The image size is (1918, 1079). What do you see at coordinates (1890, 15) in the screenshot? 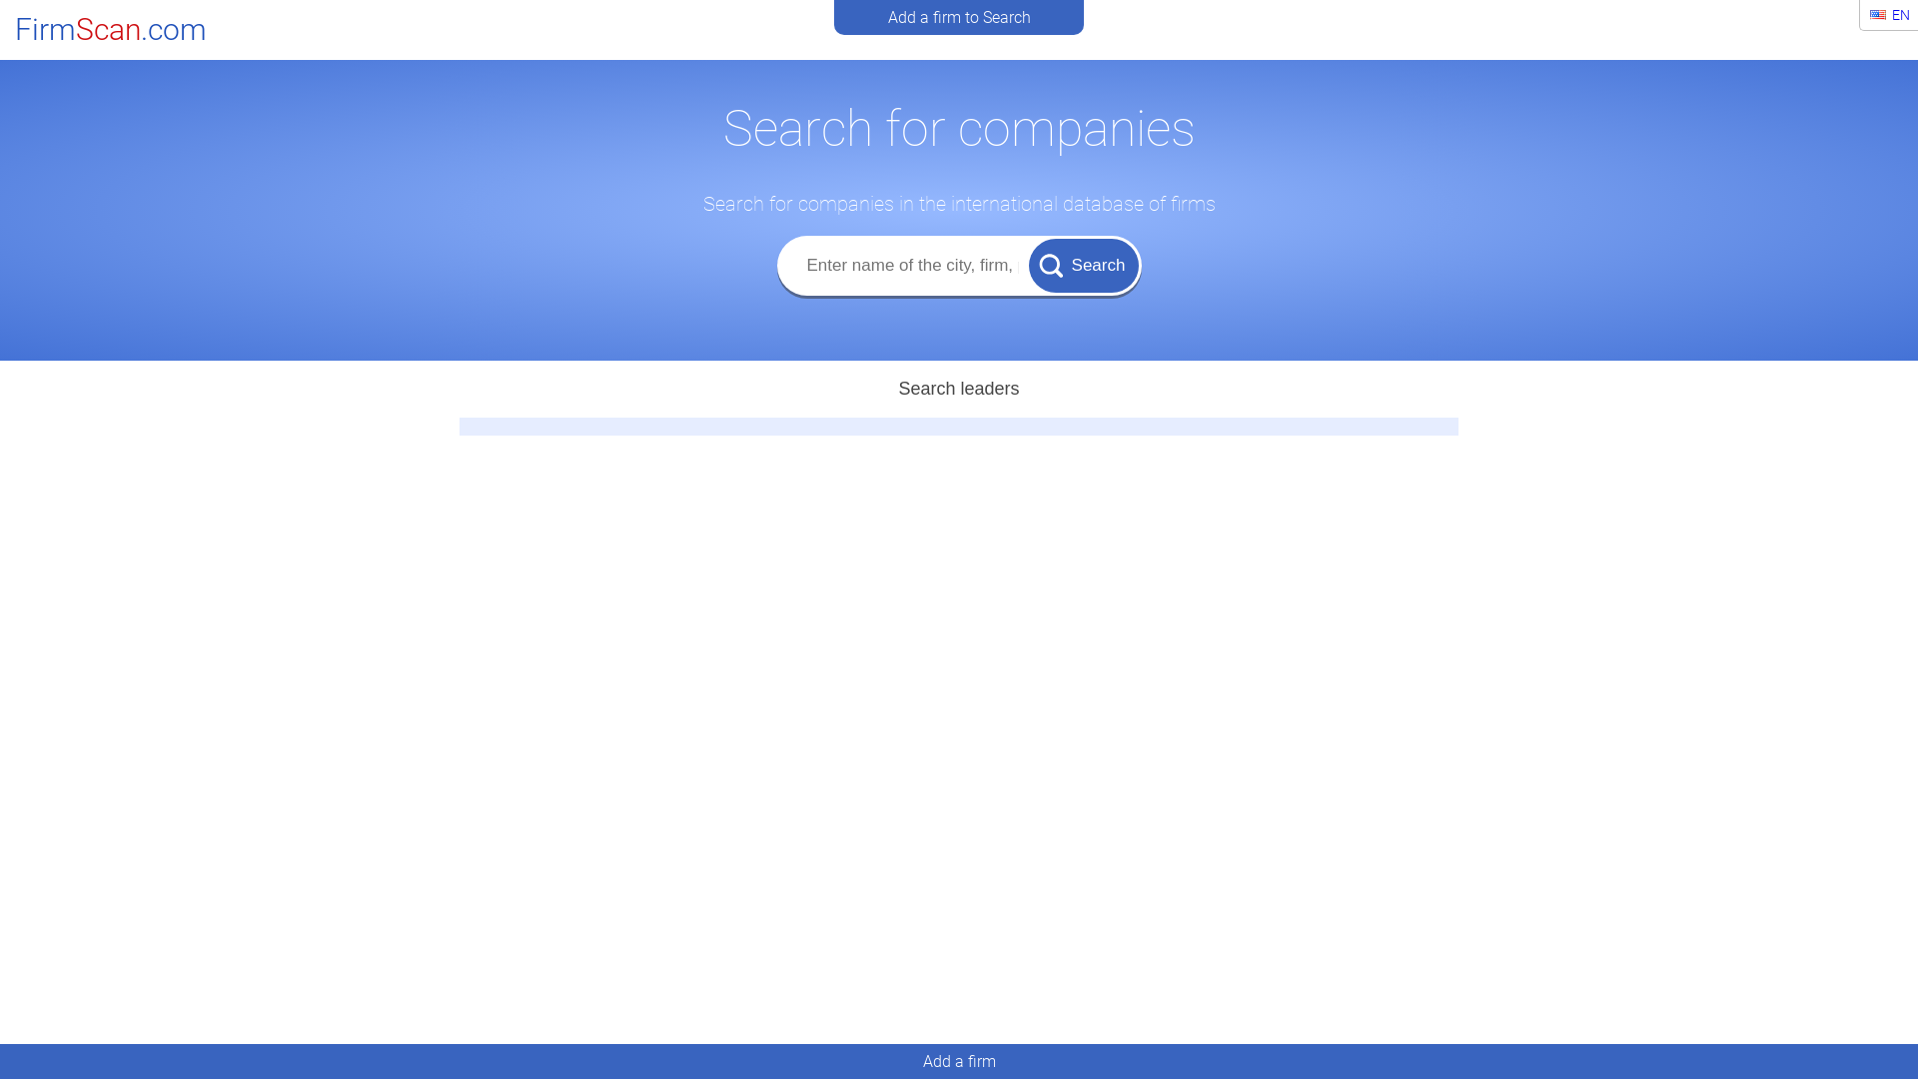
I see `EN` at bounding box center [1890, 15].